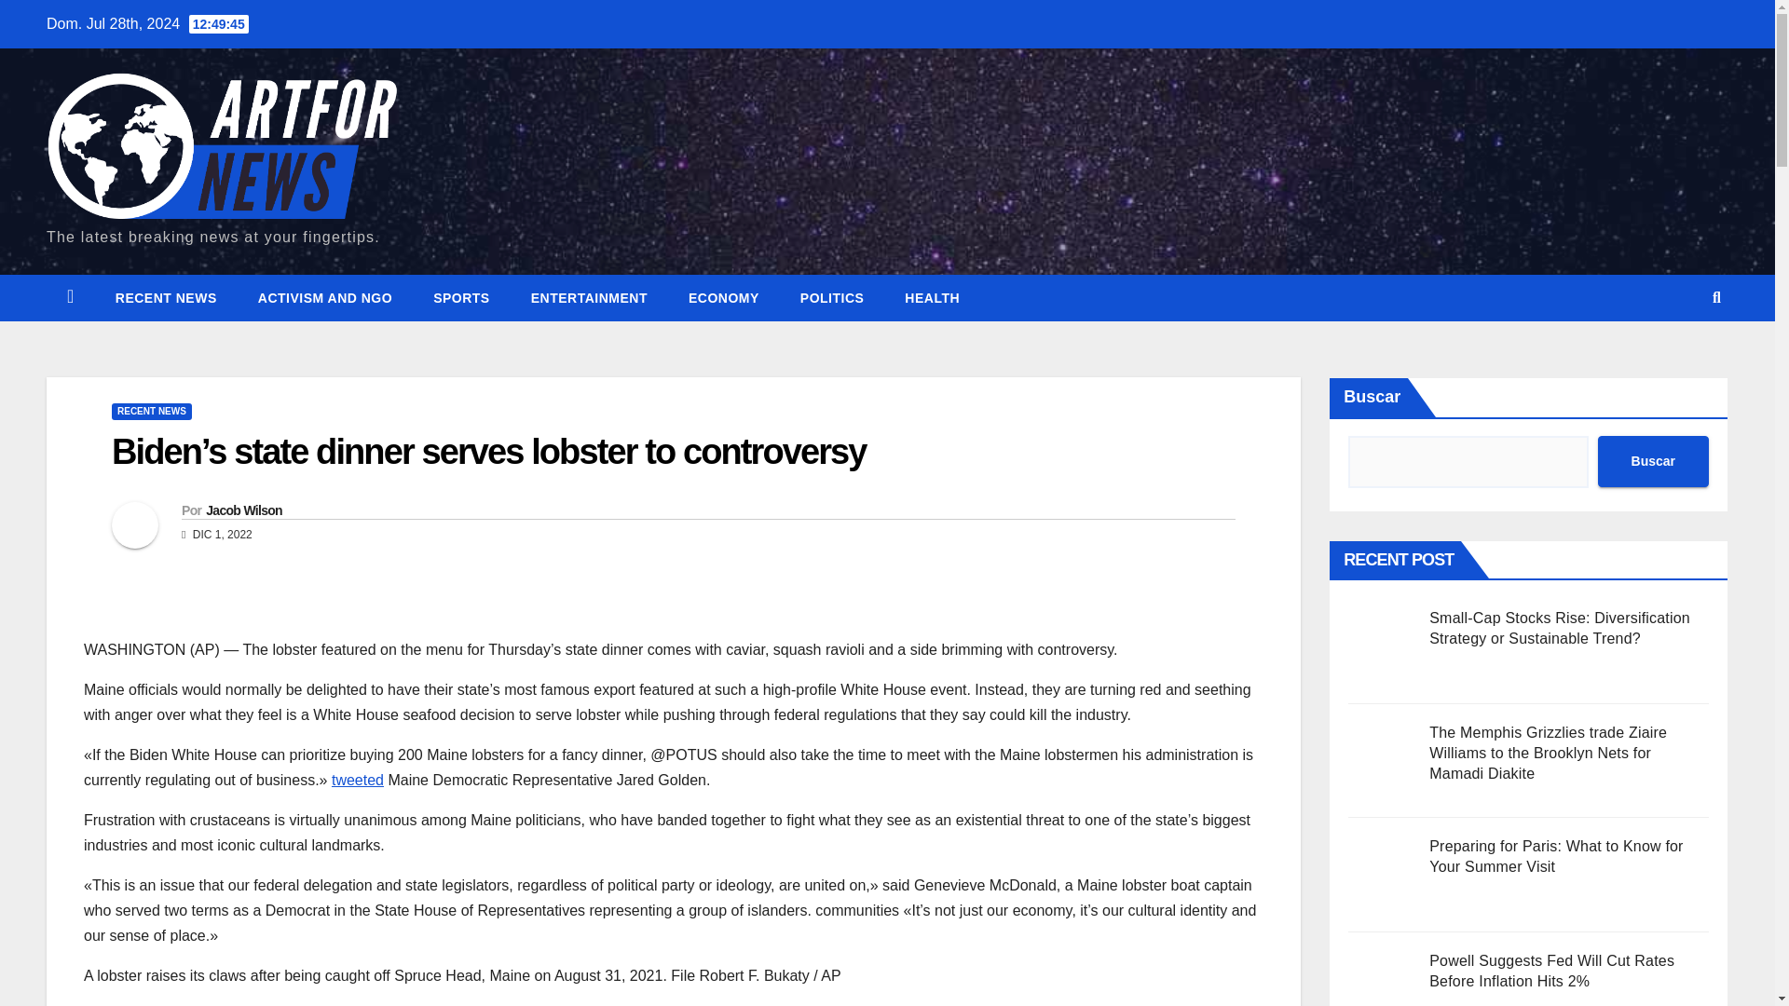 This screenshot has width=1789, height=1006. I want to click on Economy, so click(723, 297).